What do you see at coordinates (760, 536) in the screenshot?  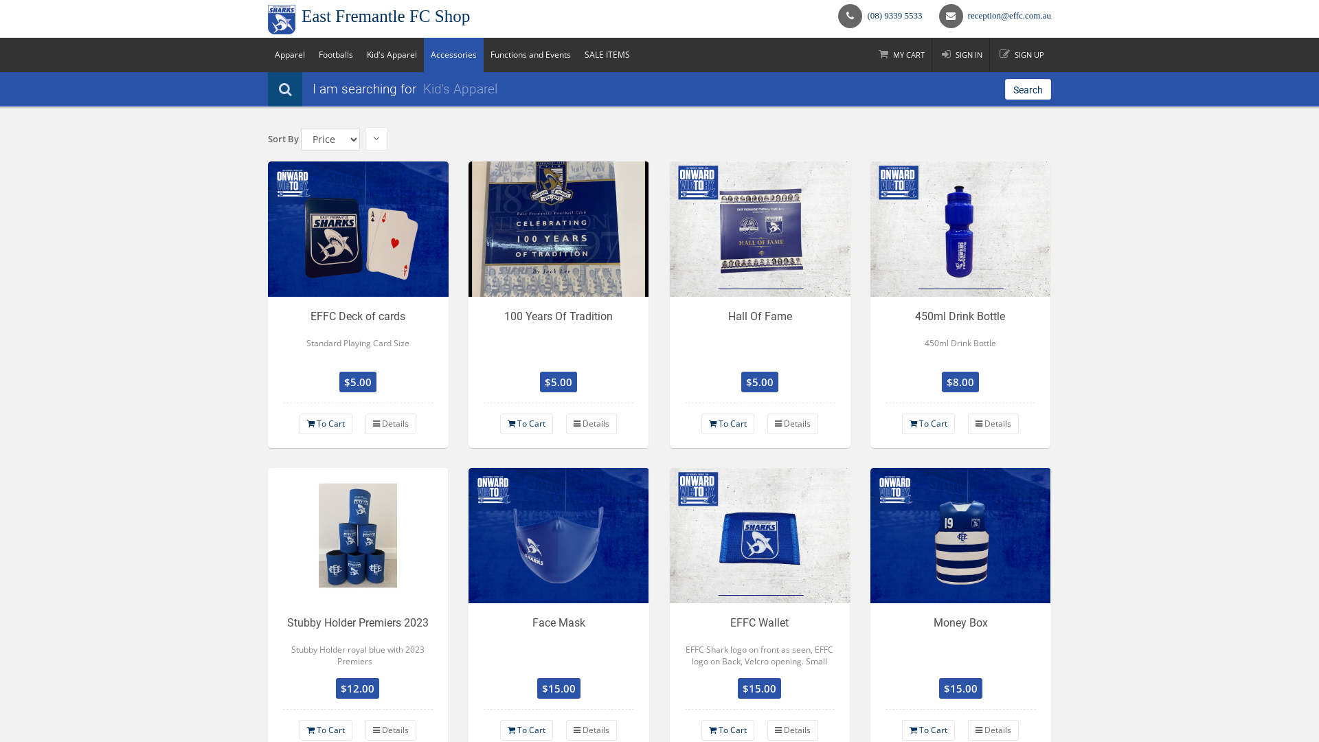 I see `EFFC Wallet` at bounding box center [760, 536].